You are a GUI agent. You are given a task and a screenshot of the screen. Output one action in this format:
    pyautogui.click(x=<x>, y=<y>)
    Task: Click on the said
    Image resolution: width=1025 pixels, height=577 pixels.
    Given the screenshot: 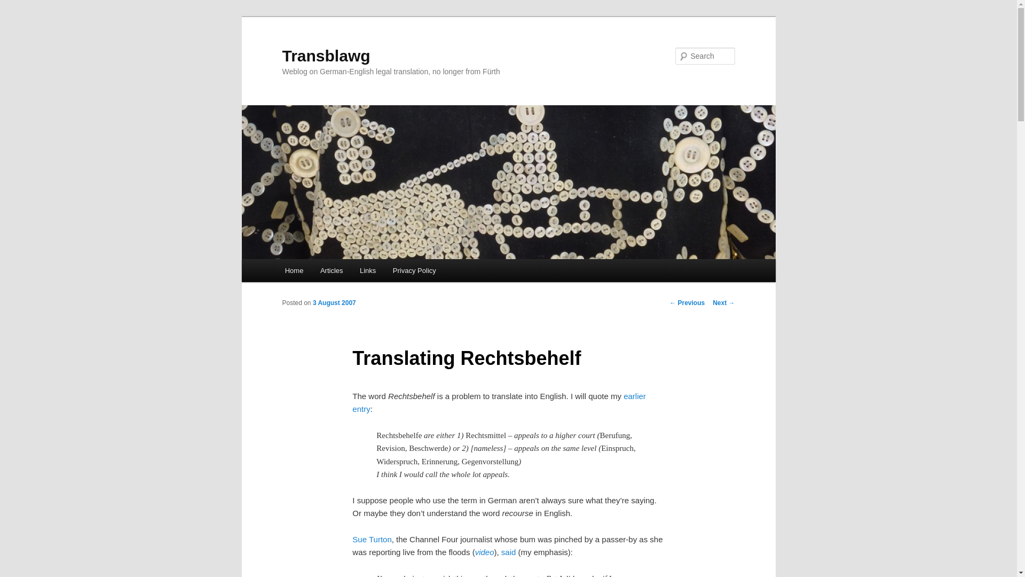 What is the action you would take?
    pyautogui.click(x=509, y=552)
    